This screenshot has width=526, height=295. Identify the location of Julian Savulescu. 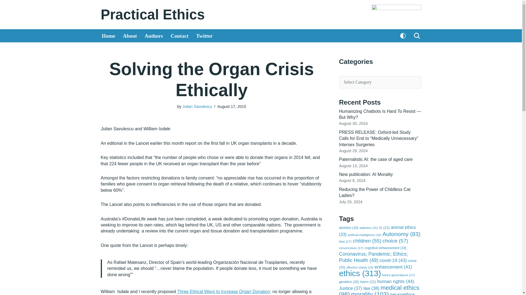
(197, 107).